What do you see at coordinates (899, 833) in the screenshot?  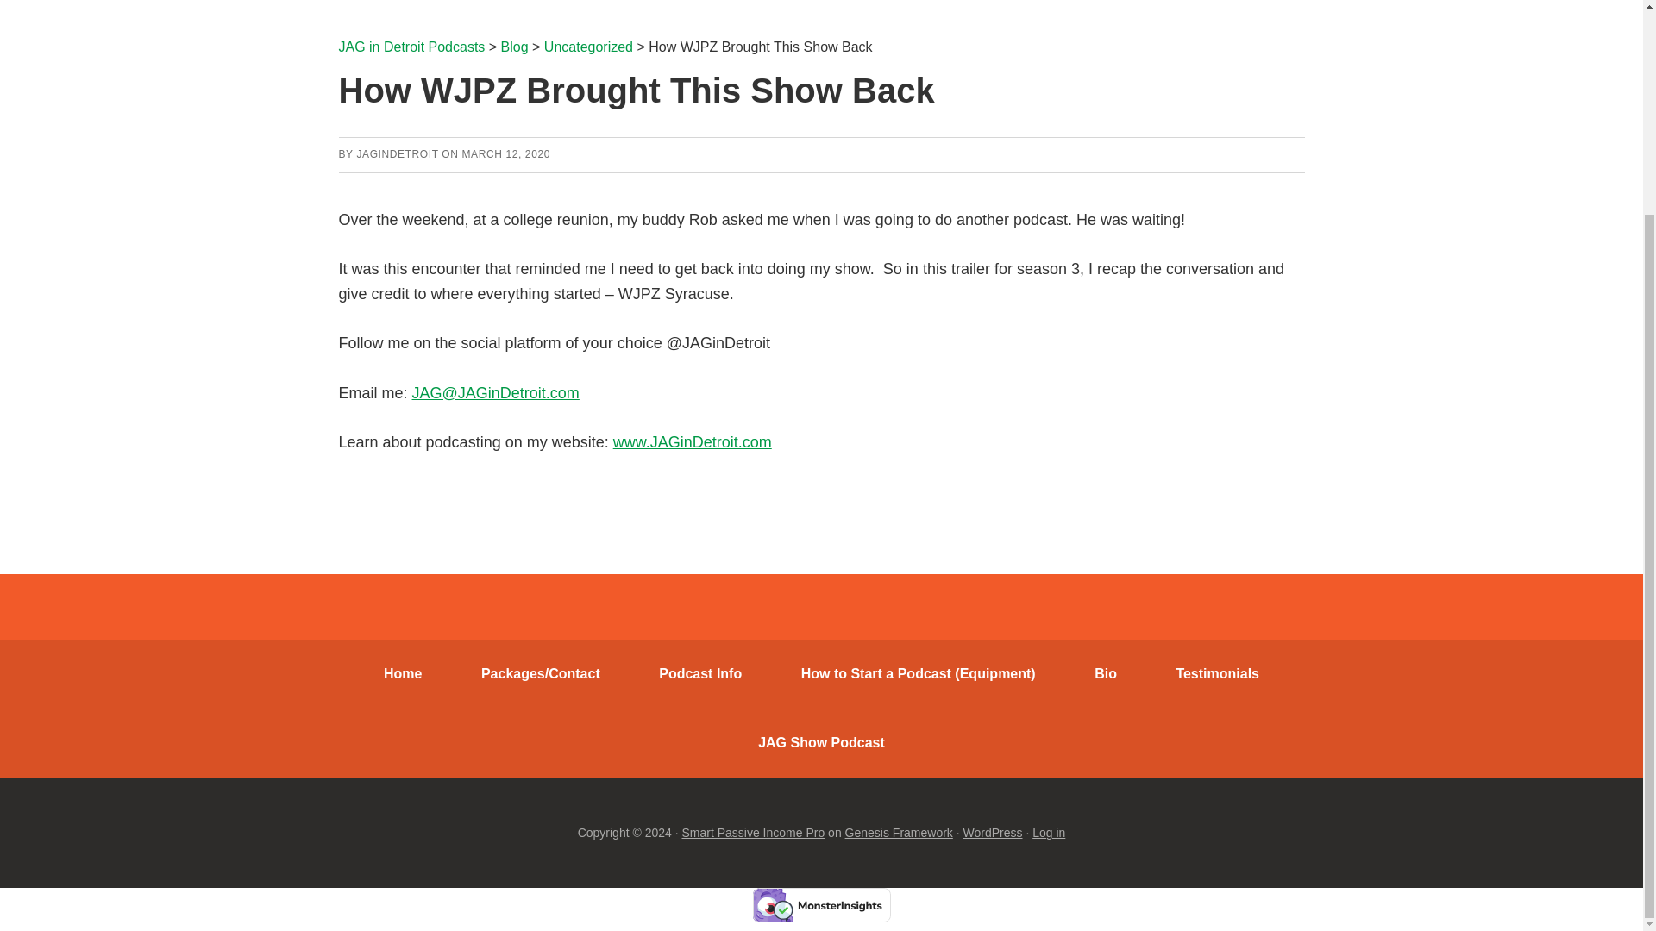 I see `Genesis Framework` at bounding box center [899, 833].